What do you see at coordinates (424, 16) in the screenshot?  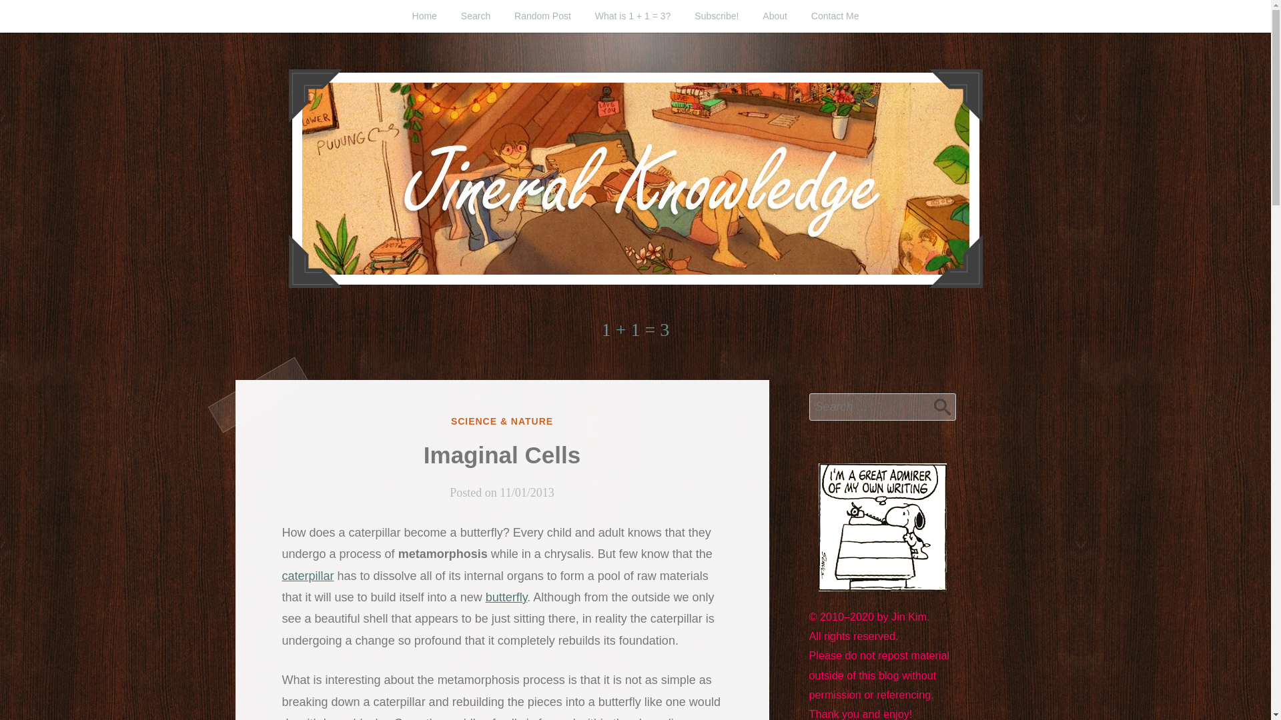 I see `Home` at bounding box center [424, 16].